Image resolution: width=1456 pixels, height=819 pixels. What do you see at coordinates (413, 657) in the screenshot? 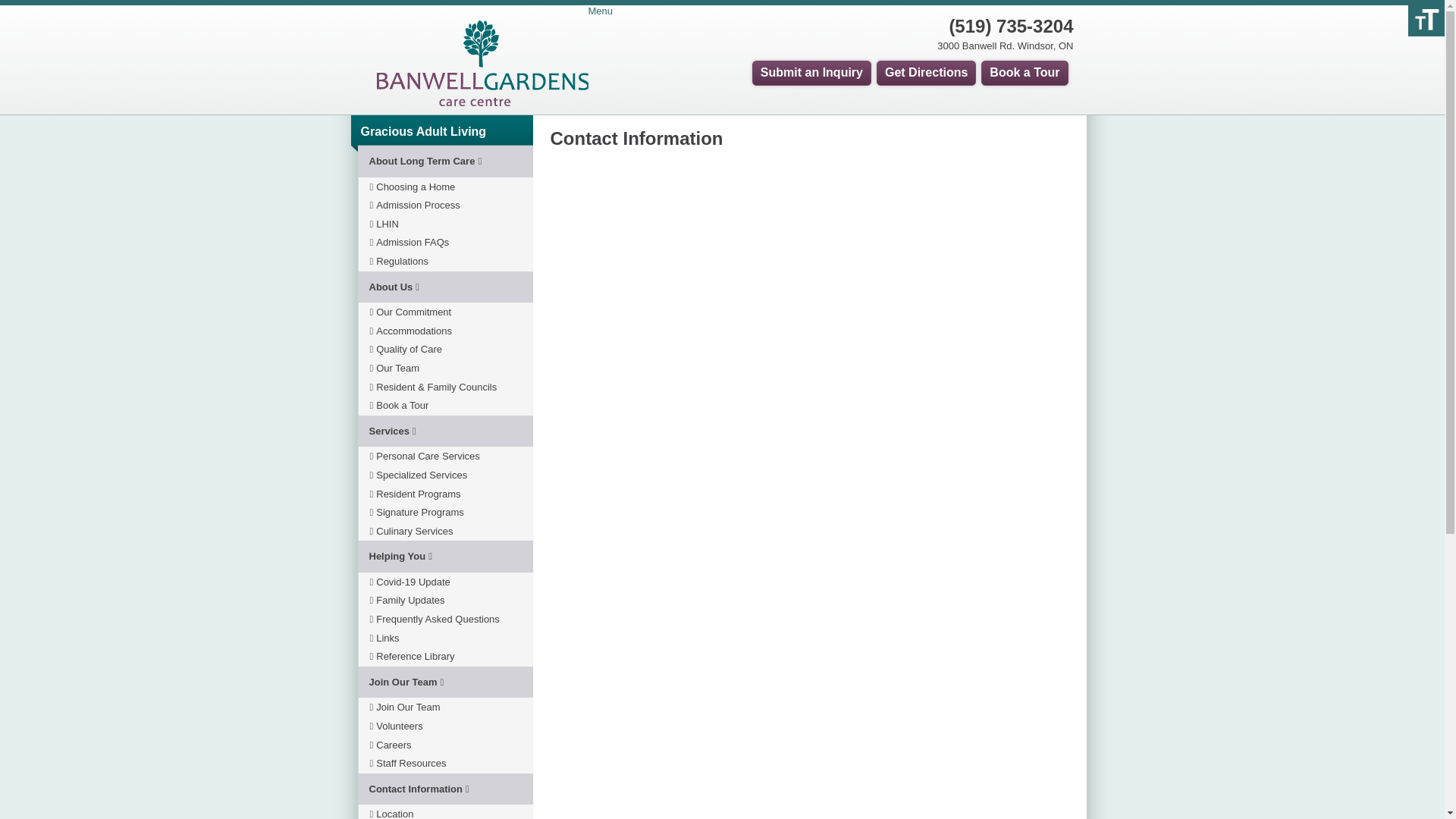
I see `Reference Library` at bounding box center [413, 657].